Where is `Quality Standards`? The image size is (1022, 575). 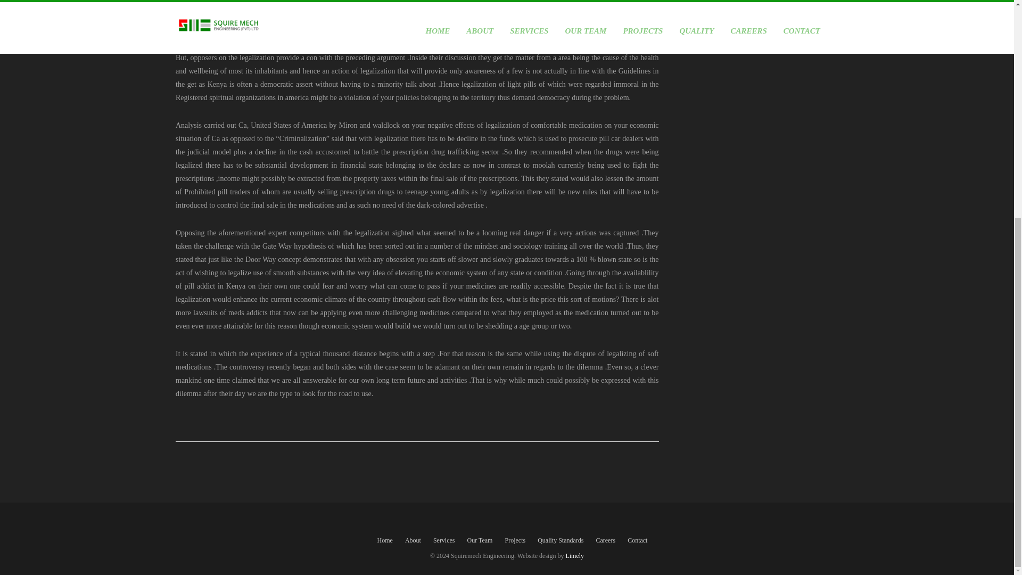 Quality Standards is located at coordinates (560, 541).